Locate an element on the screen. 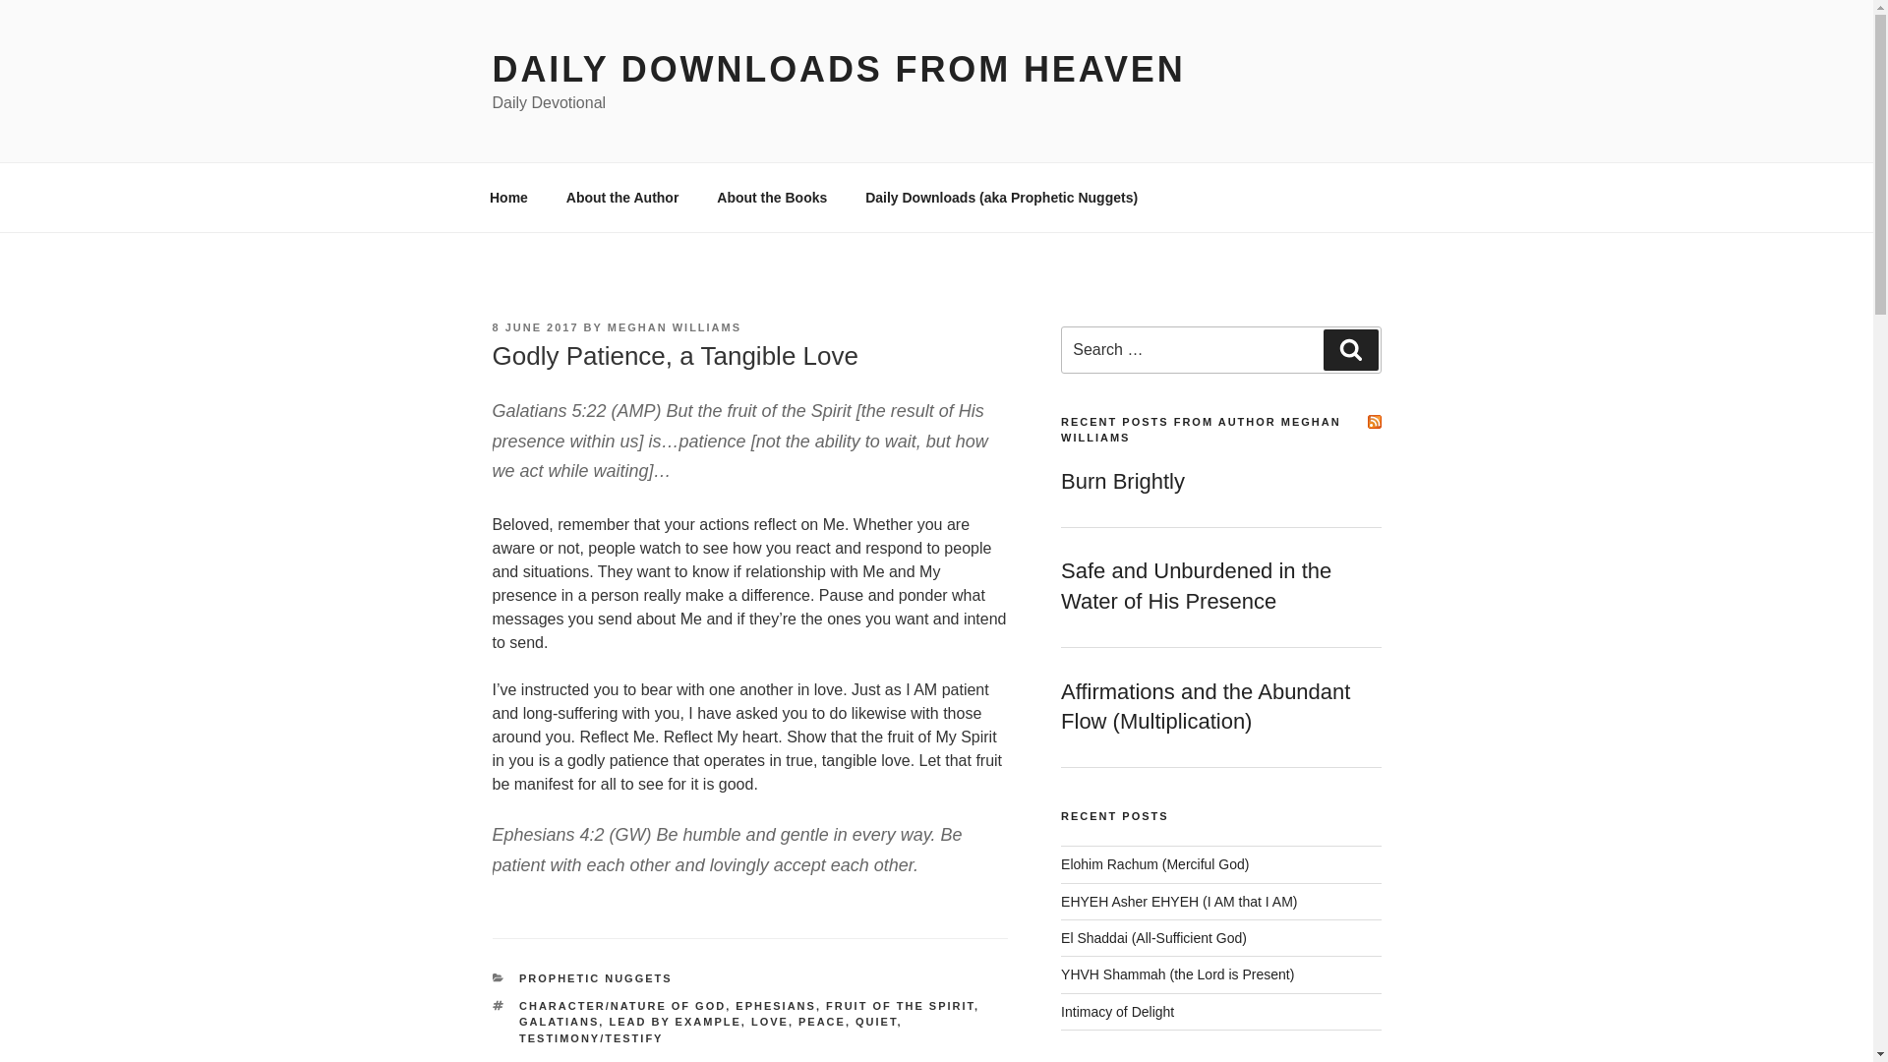  About the Books is located at coordinates (772, 197).